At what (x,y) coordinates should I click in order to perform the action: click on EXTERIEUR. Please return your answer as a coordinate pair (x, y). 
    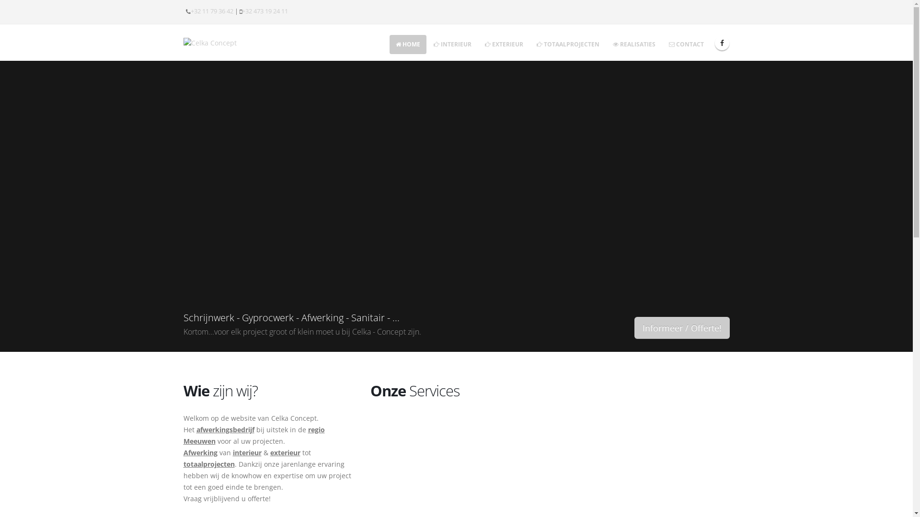
    Looking at the image, I should click on (504, 45).